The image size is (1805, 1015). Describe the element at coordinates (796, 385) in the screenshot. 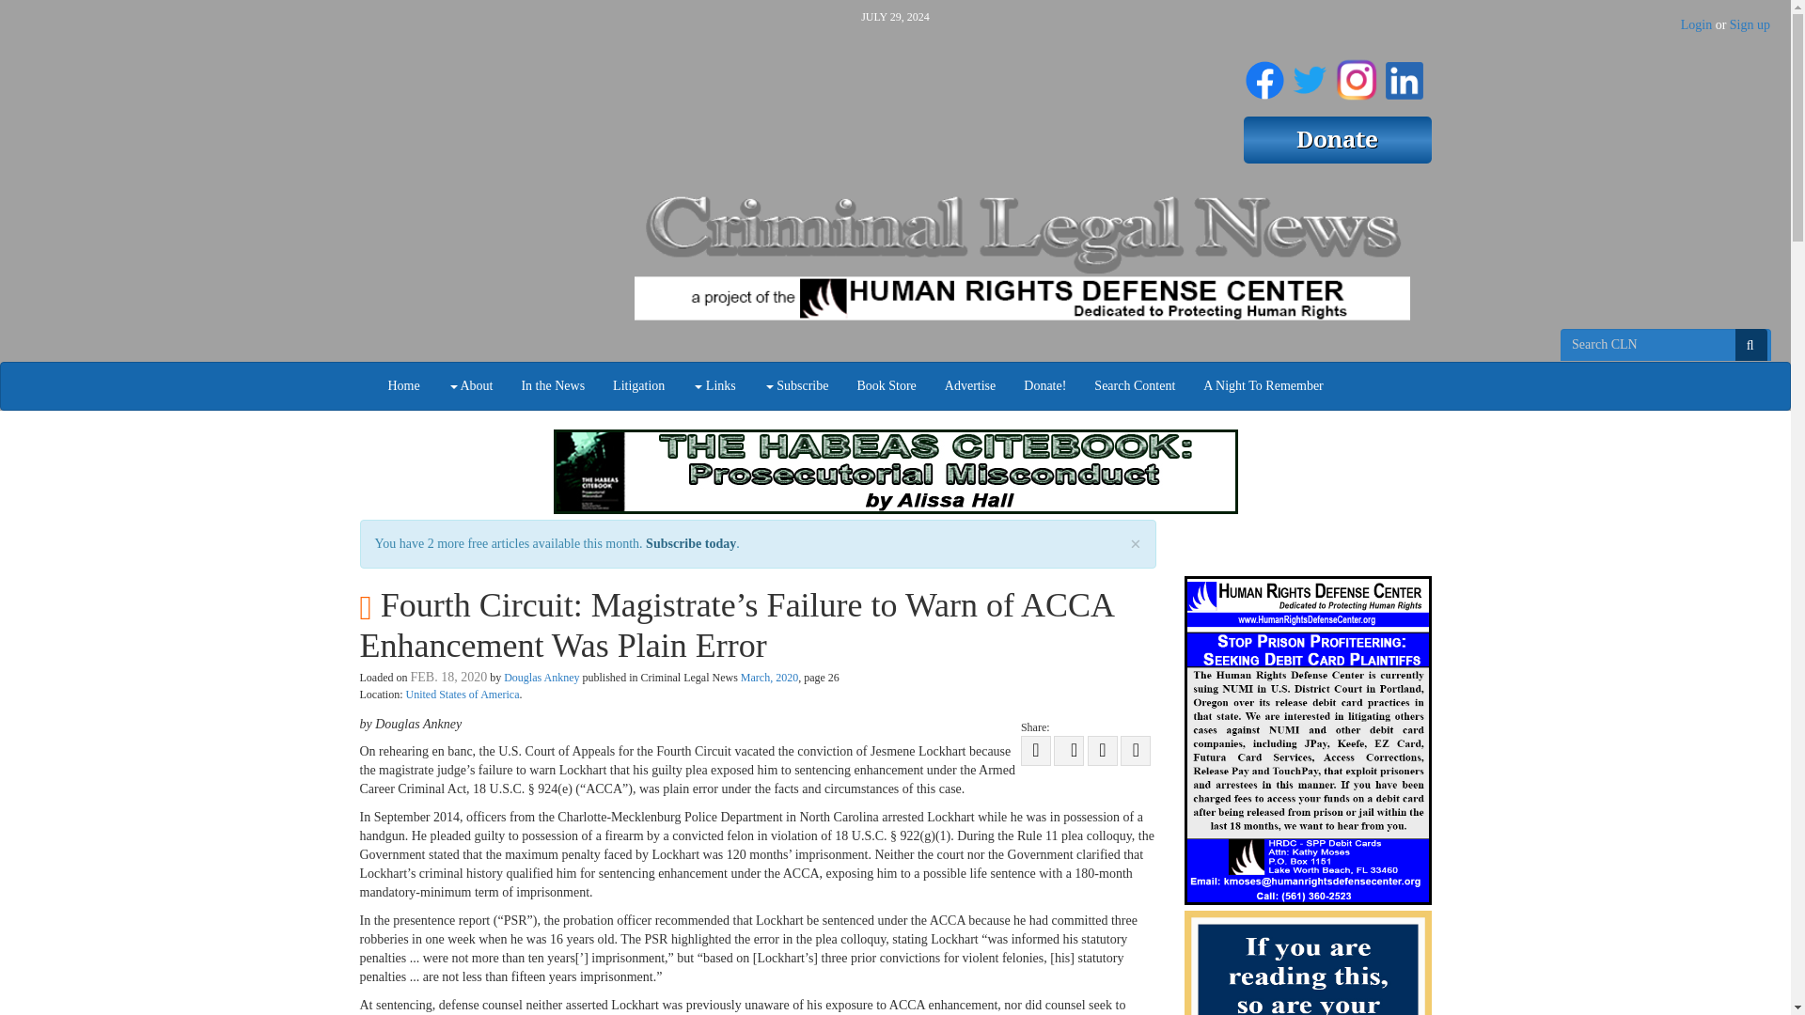

I see `Subscribe` at that location.